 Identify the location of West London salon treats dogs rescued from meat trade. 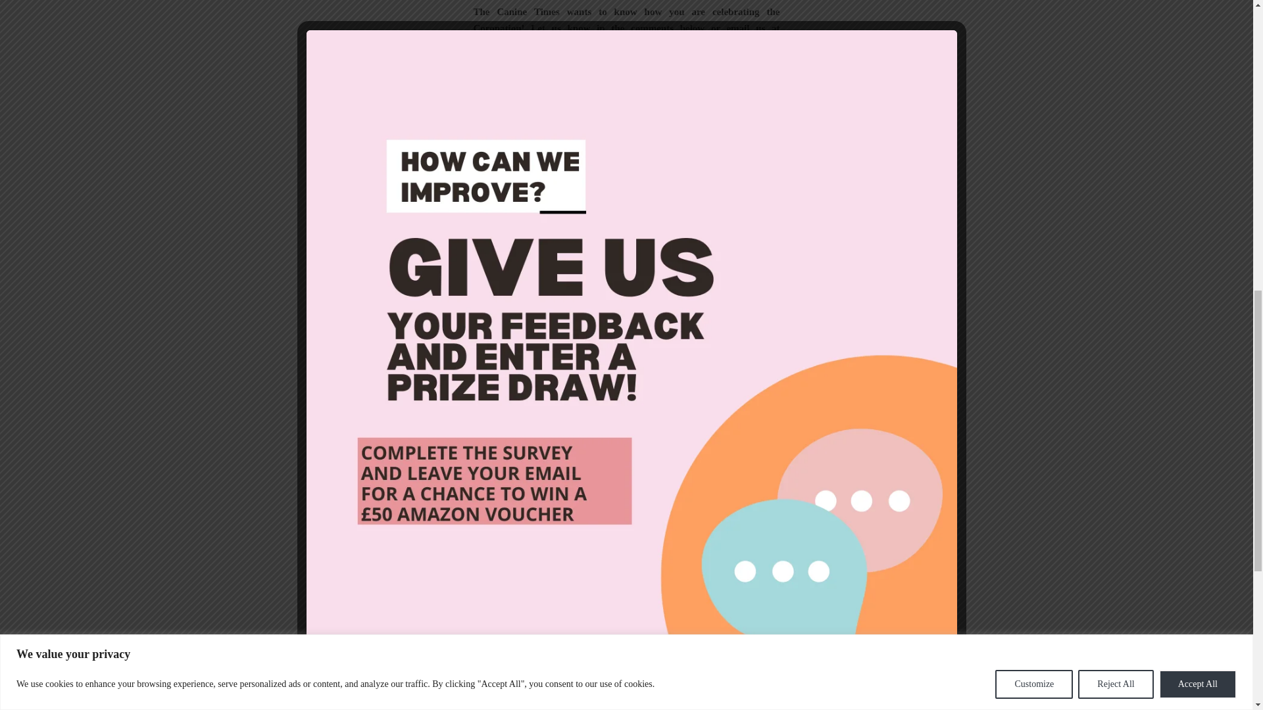
(705, 239).